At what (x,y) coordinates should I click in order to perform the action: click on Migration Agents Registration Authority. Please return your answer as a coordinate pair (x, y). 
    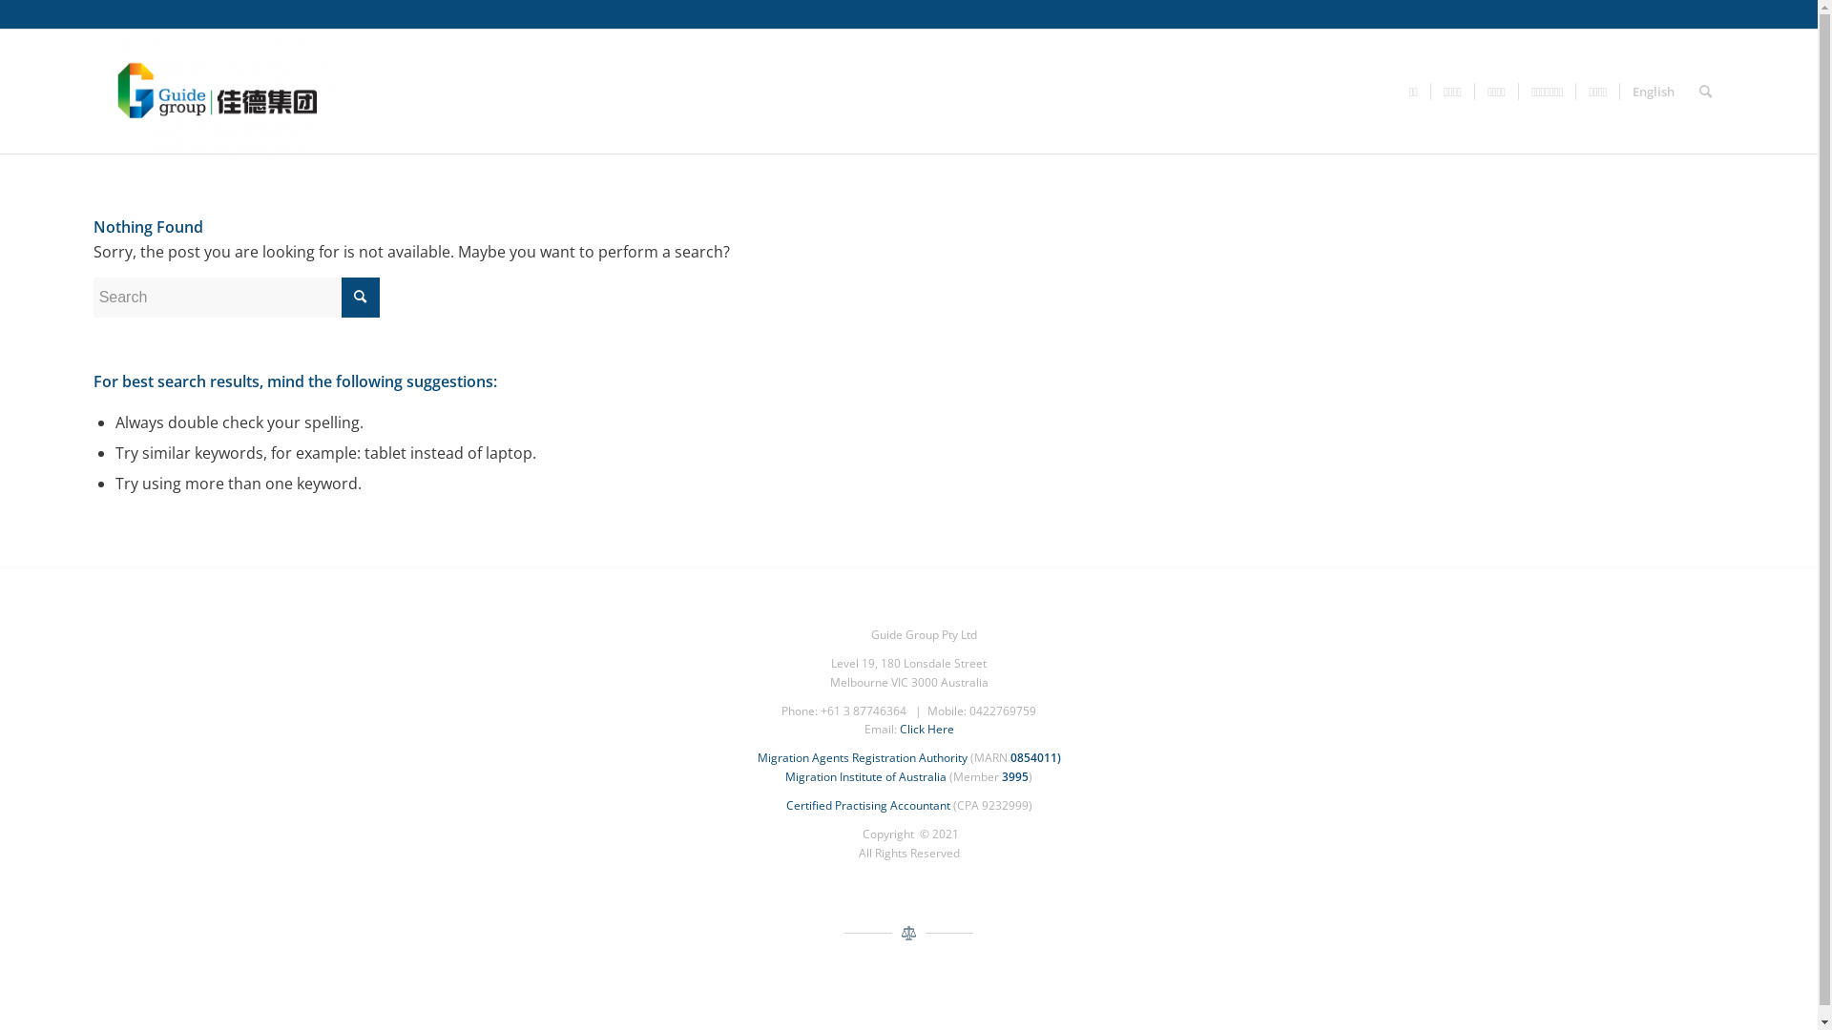
    Looking at the image, I should click on (863, 757).